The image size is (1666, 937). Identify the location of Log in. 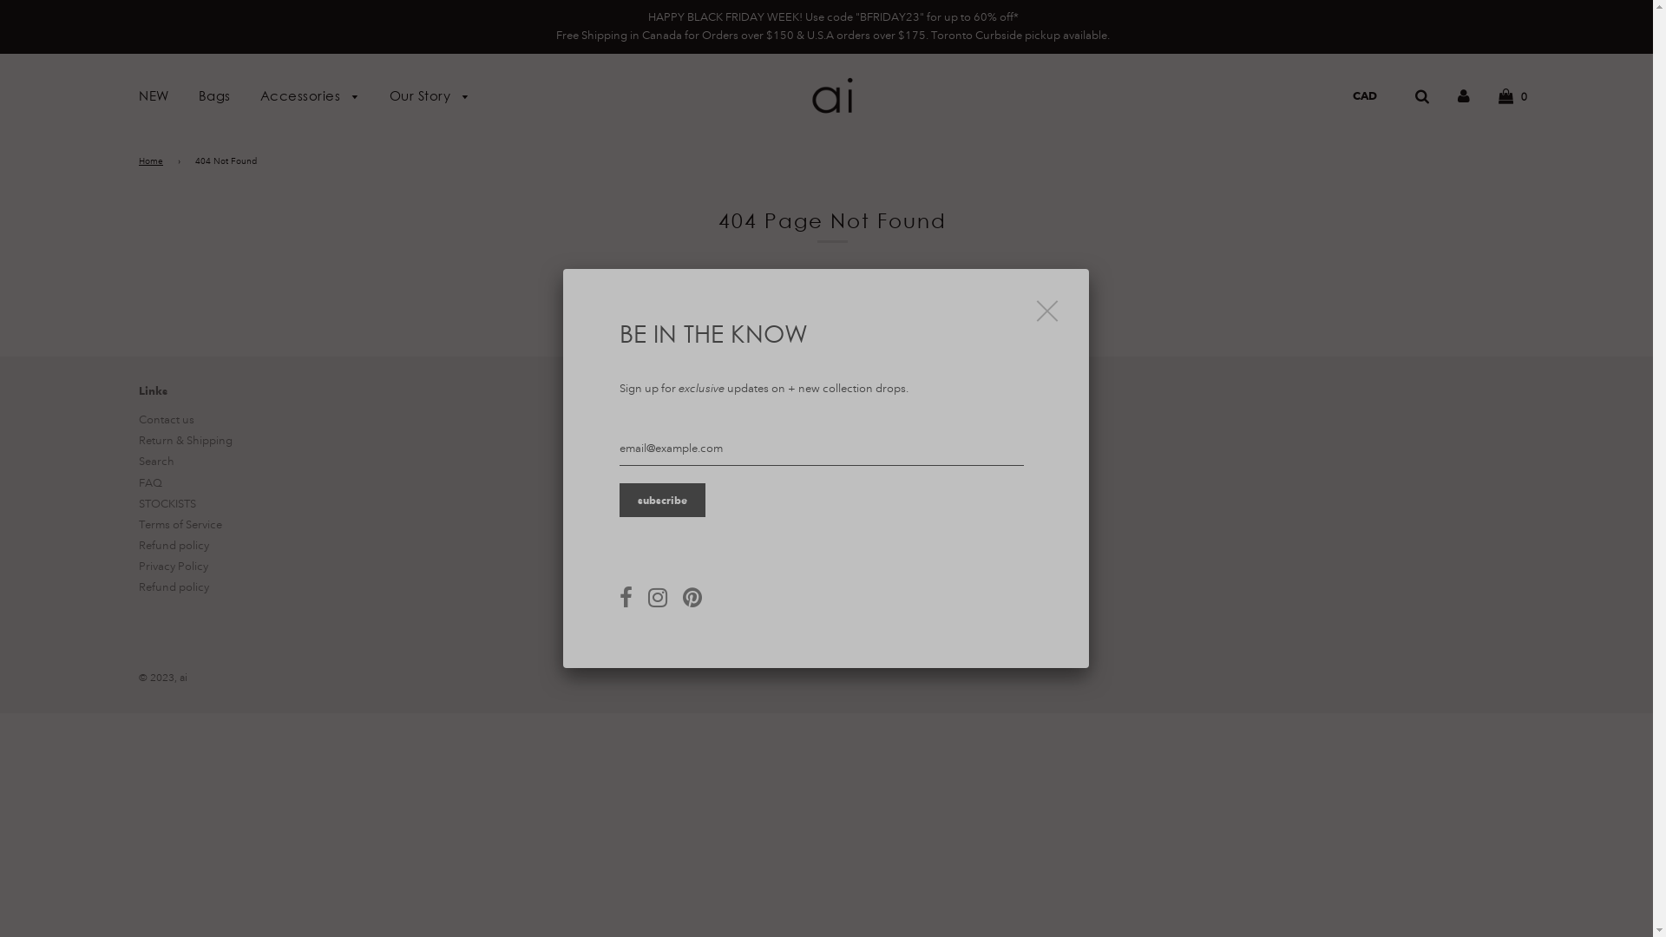
(1464, 95).